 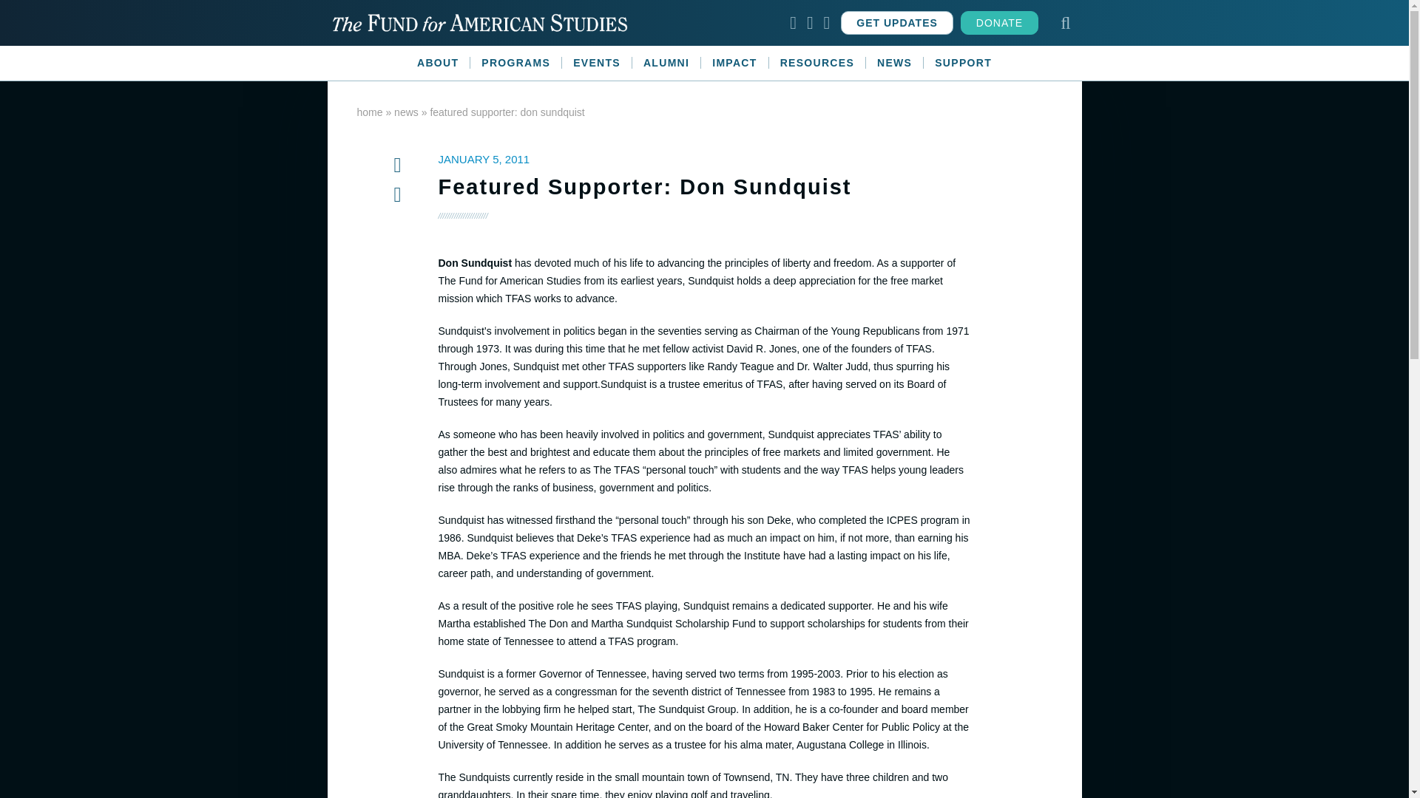 What do you see at coordinates (818, 62) in the screenshot?
I see `RESOURCES` at bounding box center [818, 62].